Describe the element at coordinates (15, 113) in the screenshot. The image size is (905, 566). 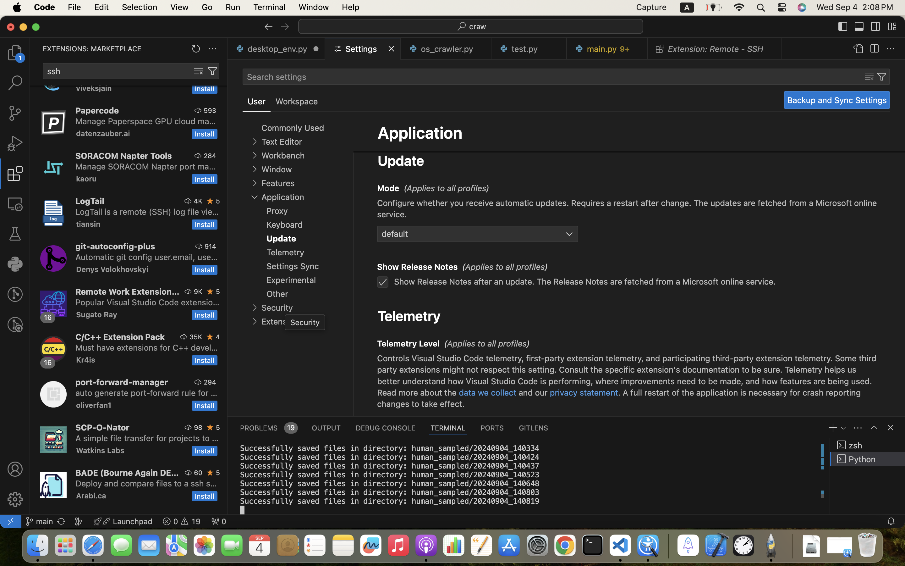
I see `0 ` at that location.